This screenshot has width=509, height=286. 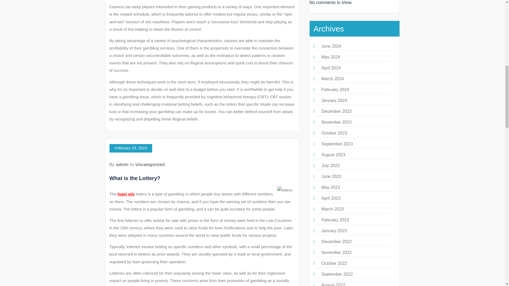 I want to click on February 2024, so click(x=335, y=90).